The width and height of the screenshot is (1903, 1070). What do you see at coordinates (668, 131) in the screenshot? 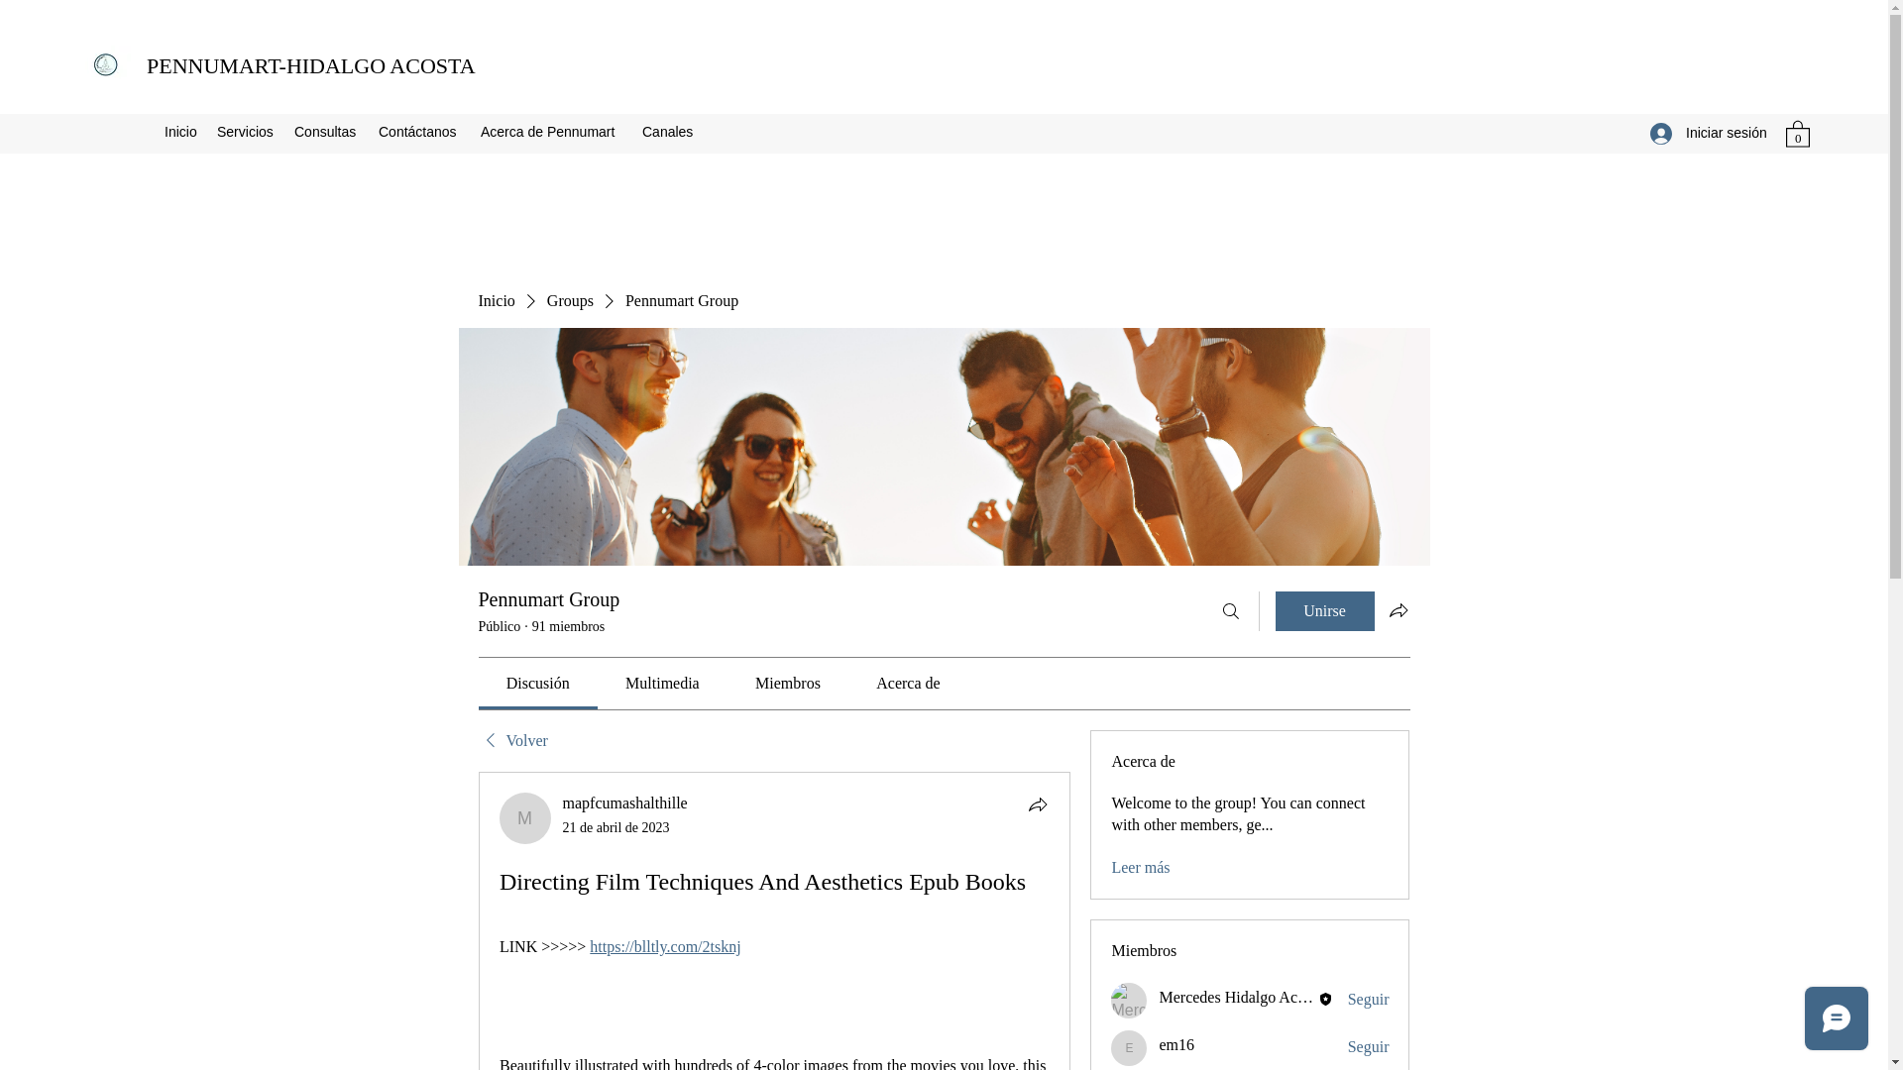
I see `Canales` at bounding box center [668, 131].